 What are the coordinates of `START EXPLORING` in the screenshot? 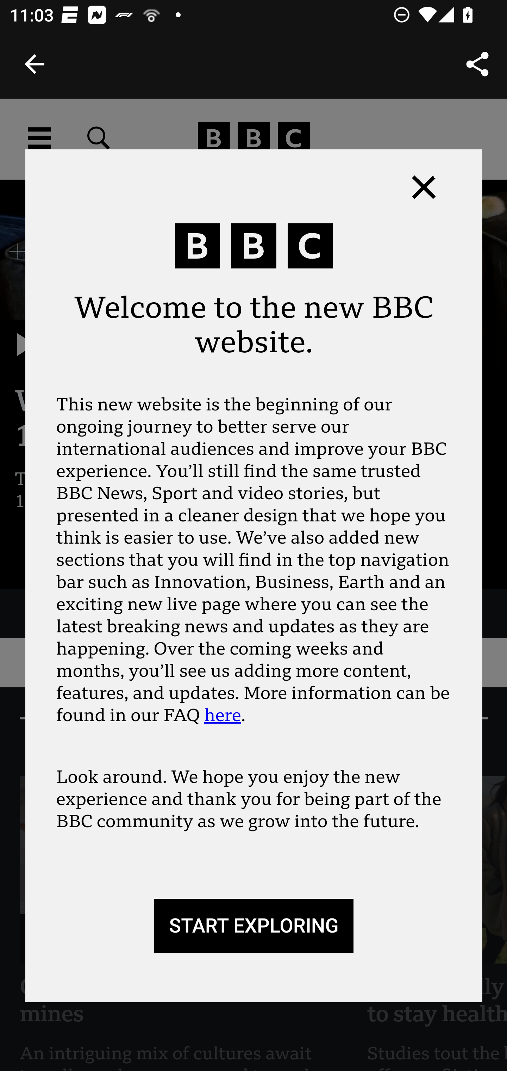 It's located at (254, 926).